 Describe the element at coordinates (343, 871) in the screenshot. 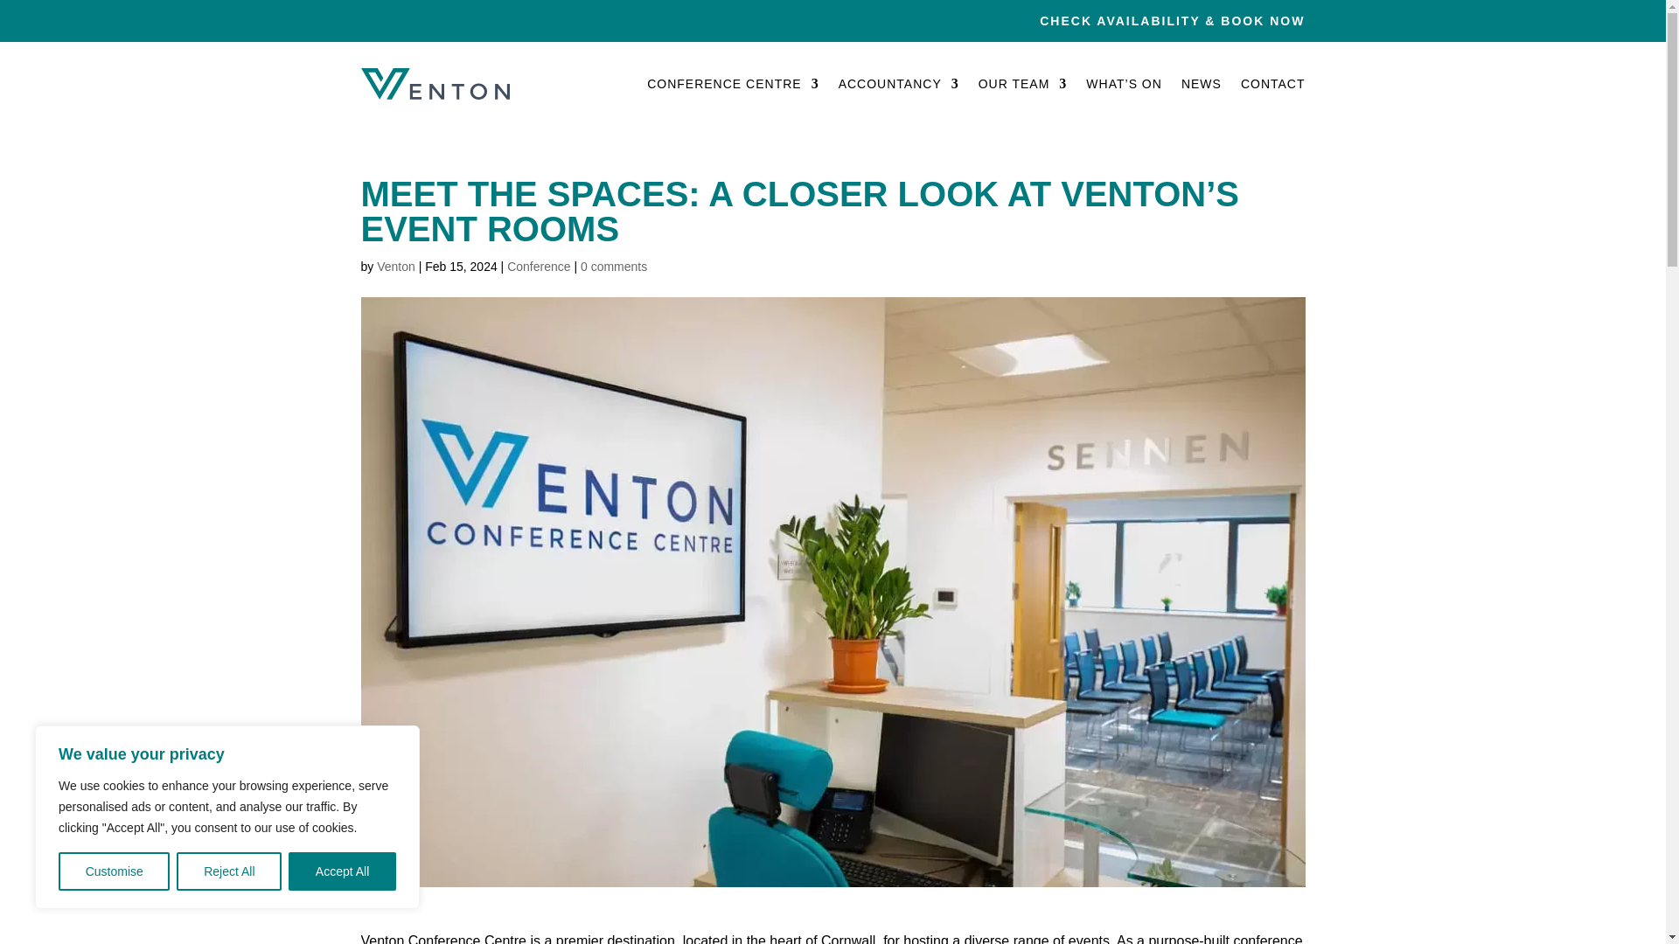

I see `Accept All` at that location.